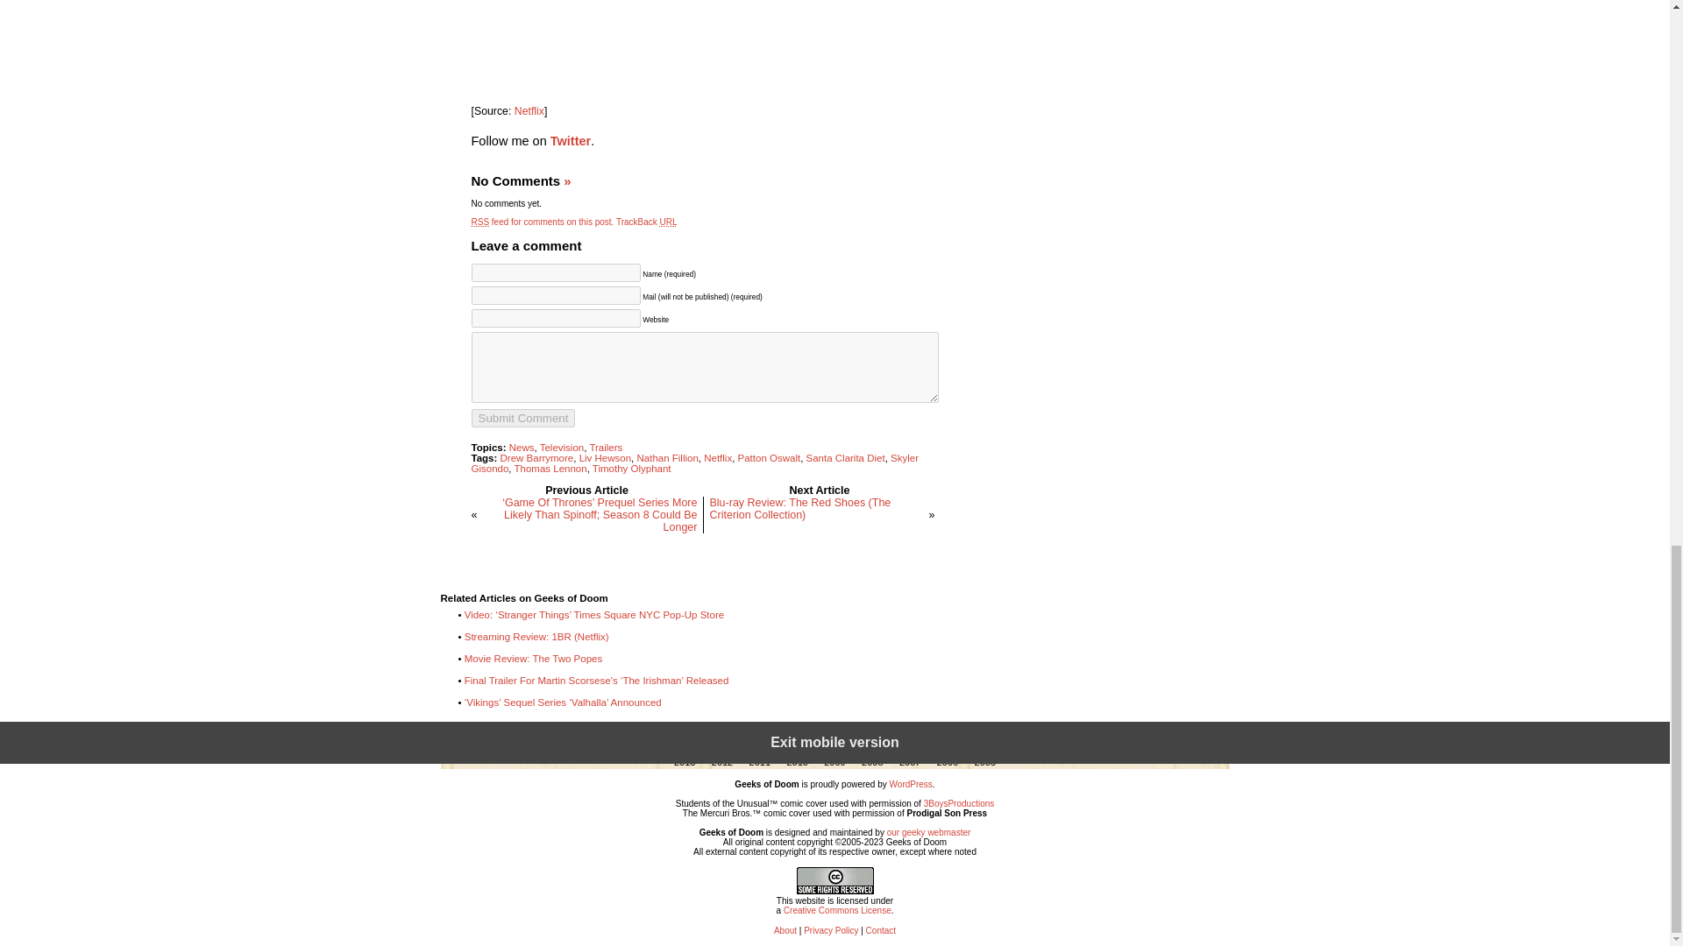 The image size is (1683, 946). I want to click on Skyler Gisondo, so click(694, 463).